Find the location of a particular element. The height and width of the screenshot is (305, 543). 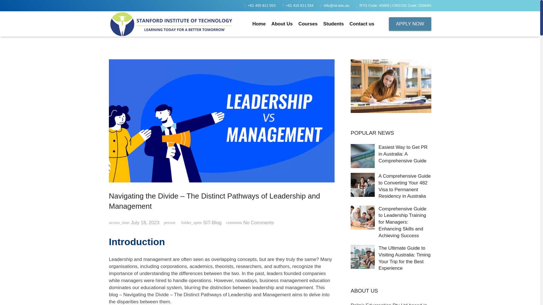

Courses is located at coordinates (308, 24).